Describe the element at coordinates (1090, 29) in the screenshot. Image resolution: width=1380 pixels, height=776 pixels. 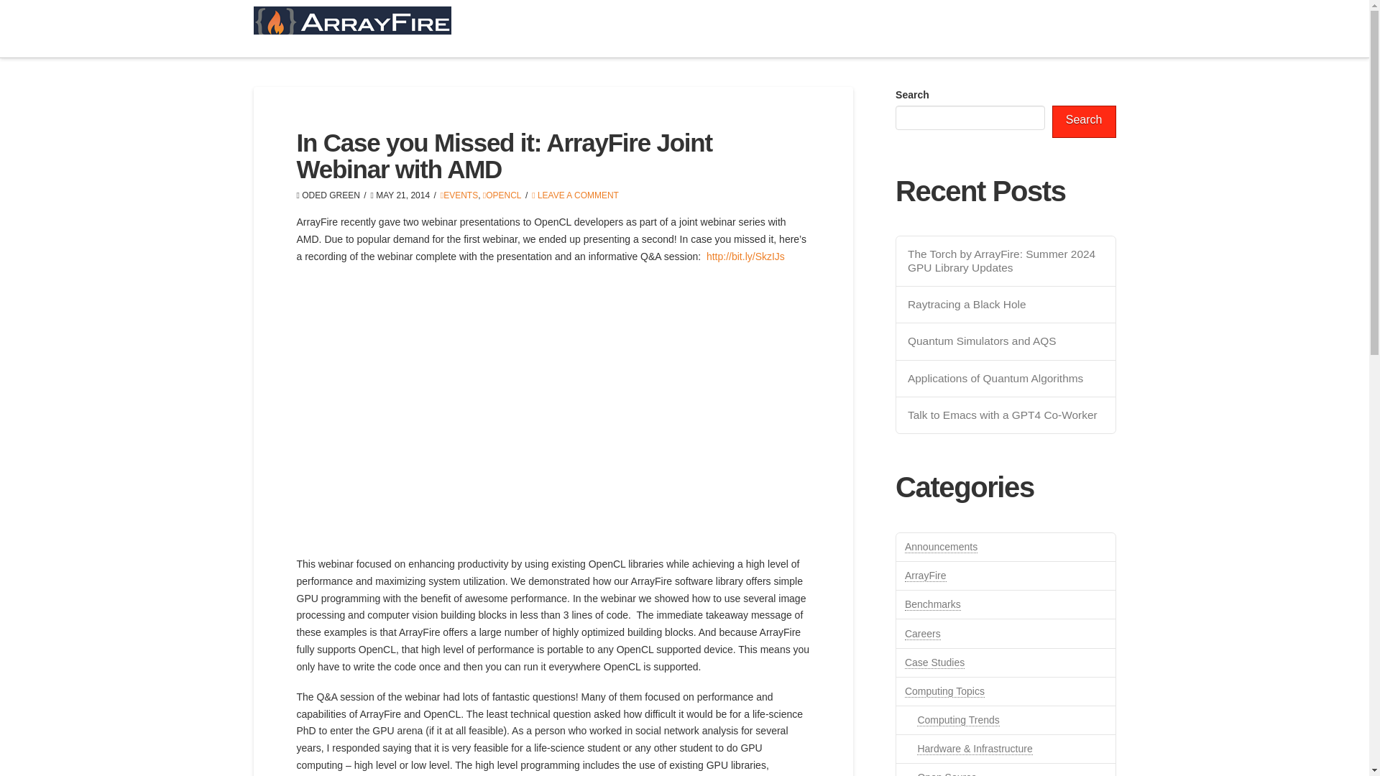
I see `Blog` at that location.